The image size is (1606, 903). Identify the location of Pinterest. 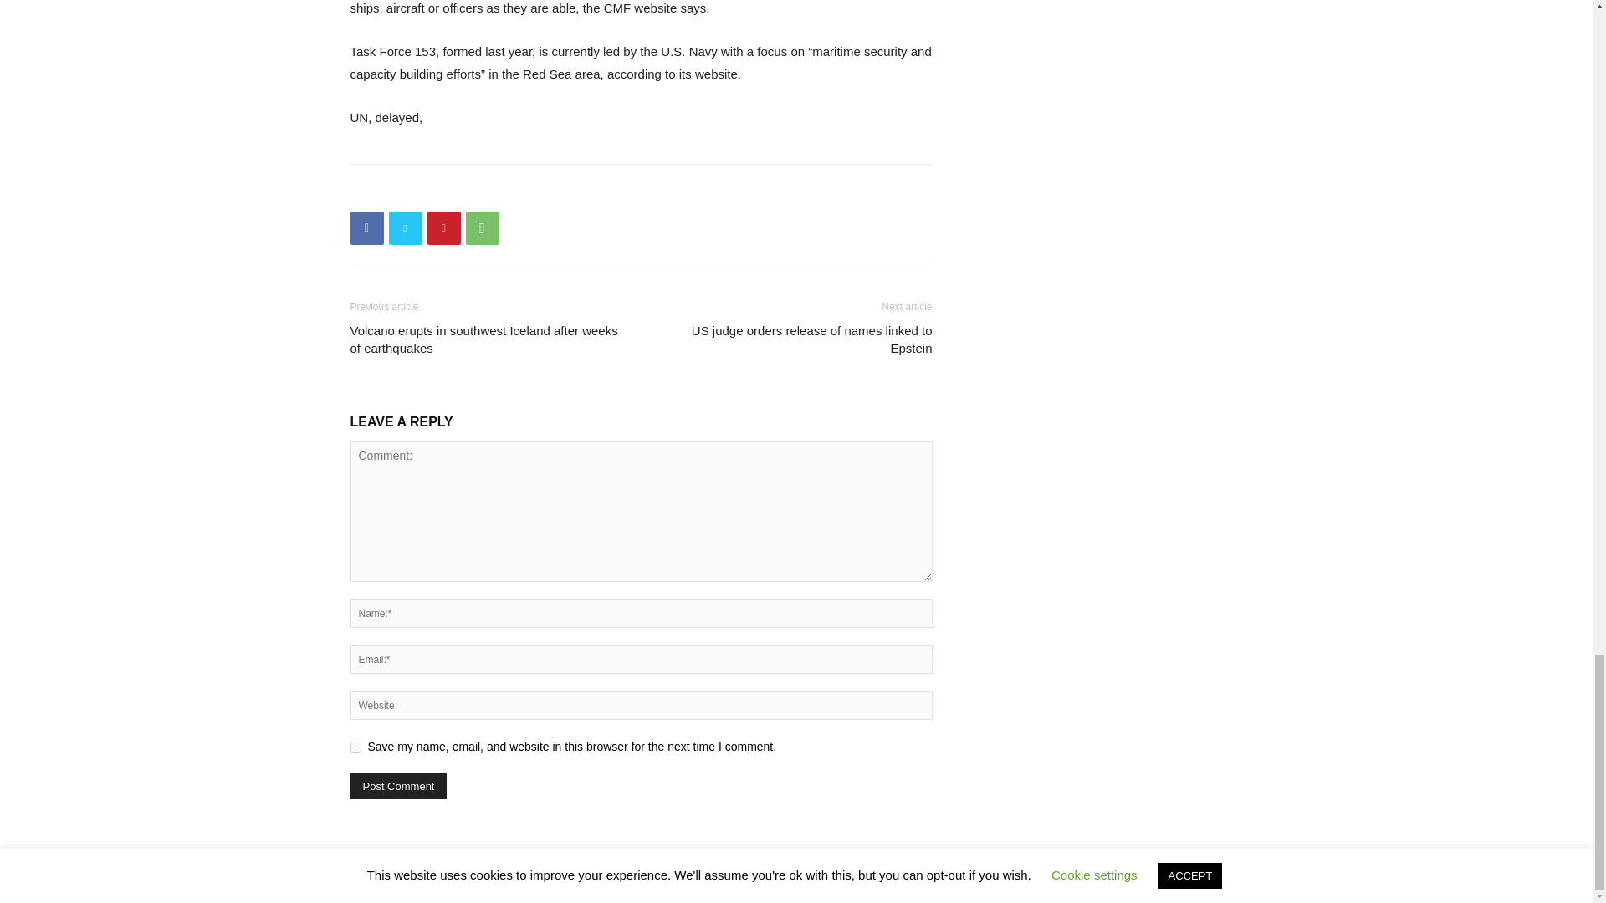
(443, 227).